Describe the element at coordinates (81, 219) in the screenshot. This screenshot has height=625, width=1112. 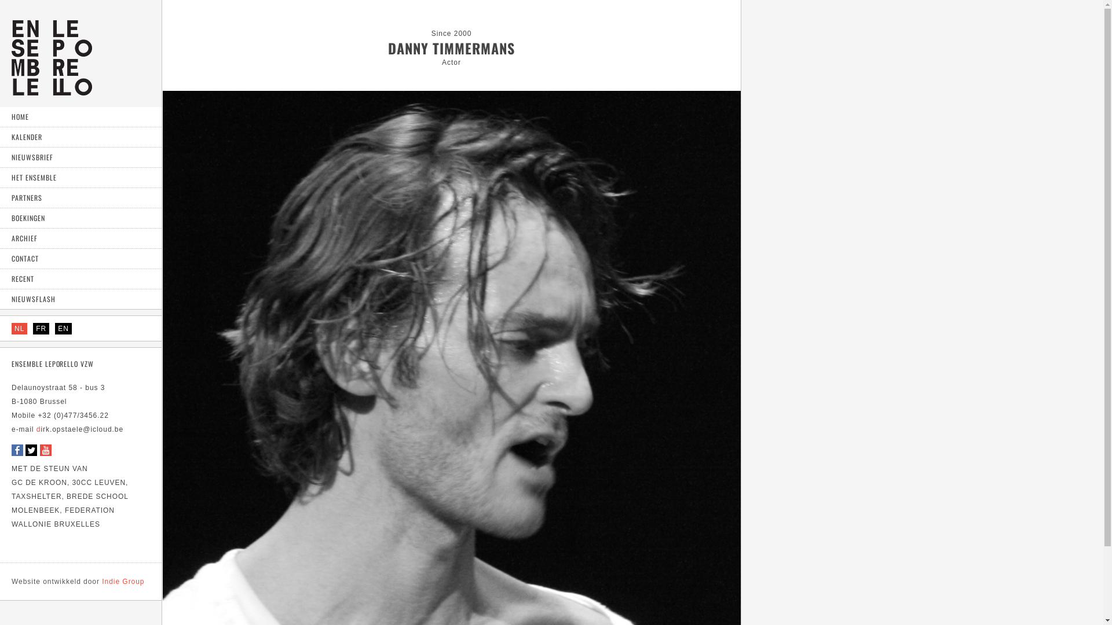
I see `BOEKINGEN` at that location.